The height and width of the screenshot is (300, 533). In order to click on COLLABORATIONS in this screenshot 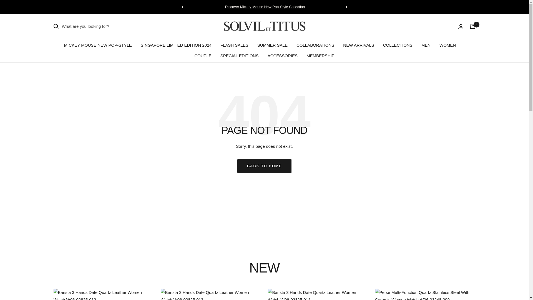, I will do `click(315, 45)`.